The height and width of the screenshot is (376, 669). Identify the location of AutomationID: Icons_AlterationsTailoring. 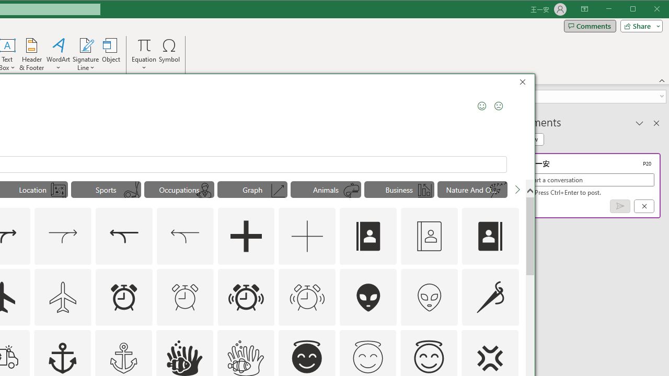
(490, 297).